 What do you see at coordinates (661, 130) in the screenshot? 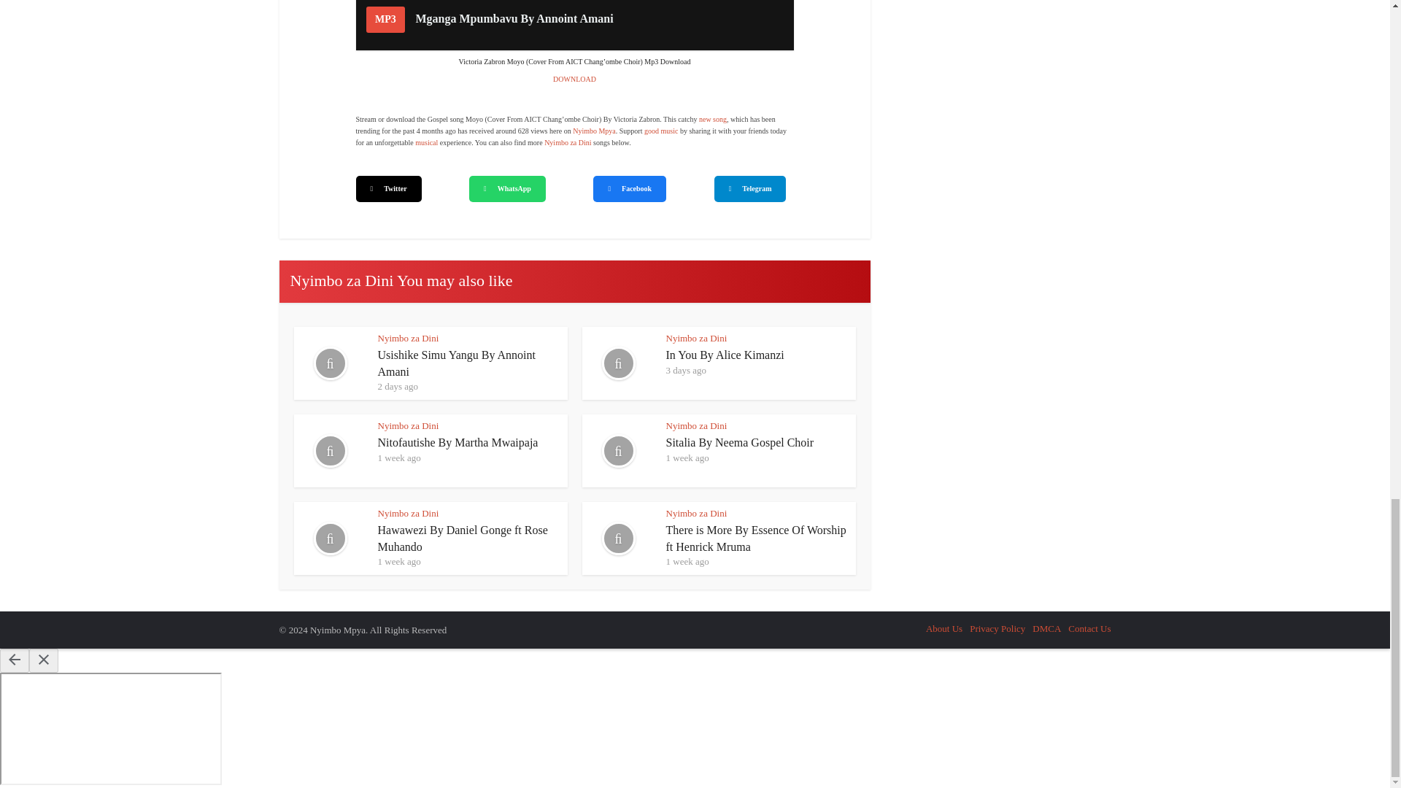
I see `good music` at bounding box center [661, 130].